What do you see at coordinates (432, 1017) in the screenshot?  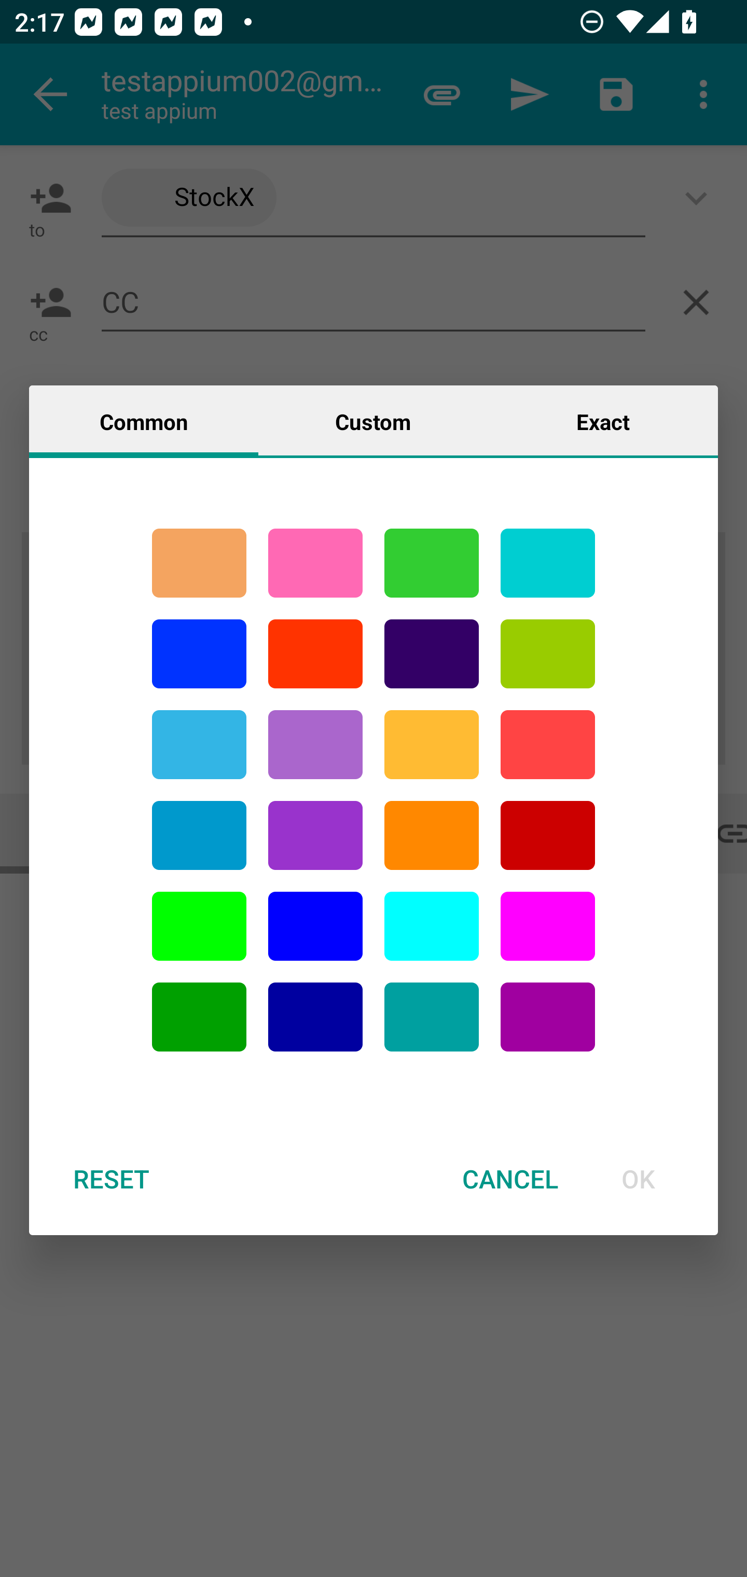 I see `Cyan` at bounding box center [432, 1017].